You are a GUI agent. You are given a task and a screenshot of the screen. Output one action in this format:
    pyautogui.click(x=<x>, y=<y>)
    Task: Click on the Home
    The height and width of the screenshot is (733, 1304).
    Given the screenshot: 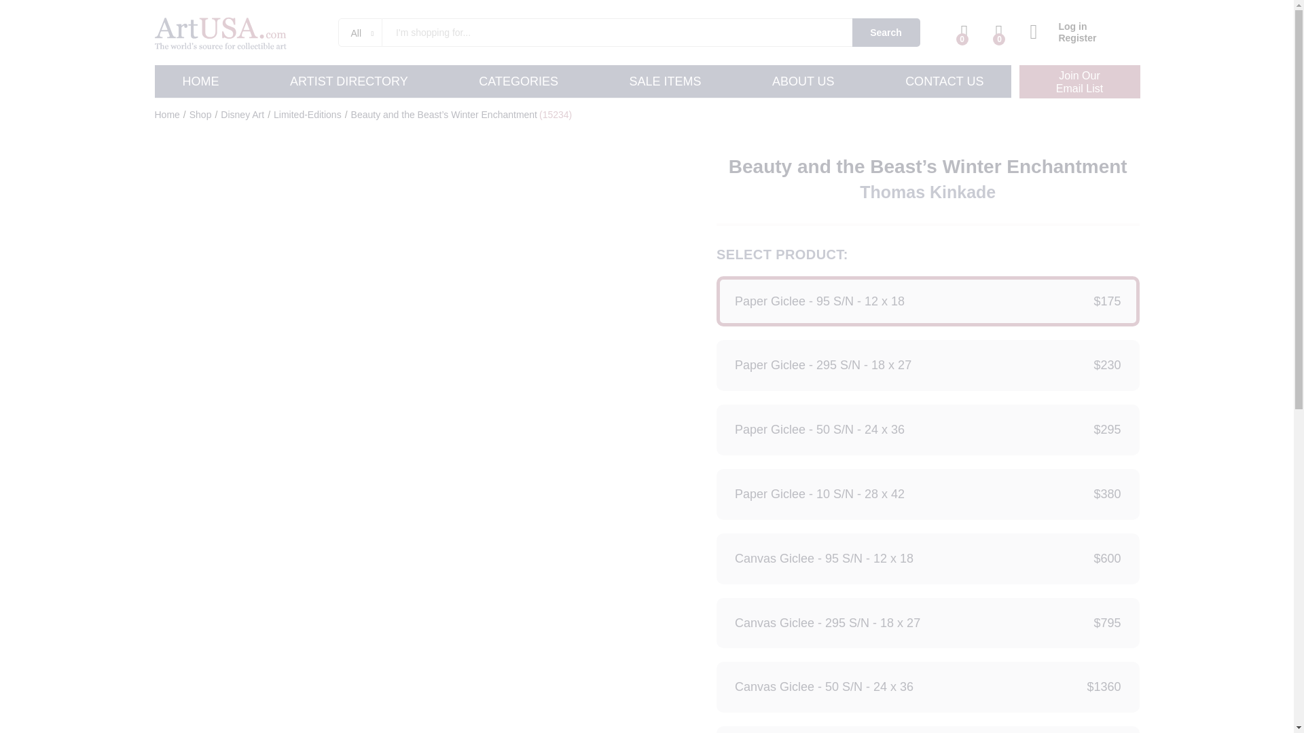 What is the action you would take?
    pyautogui.click(x=167, y=114)
    